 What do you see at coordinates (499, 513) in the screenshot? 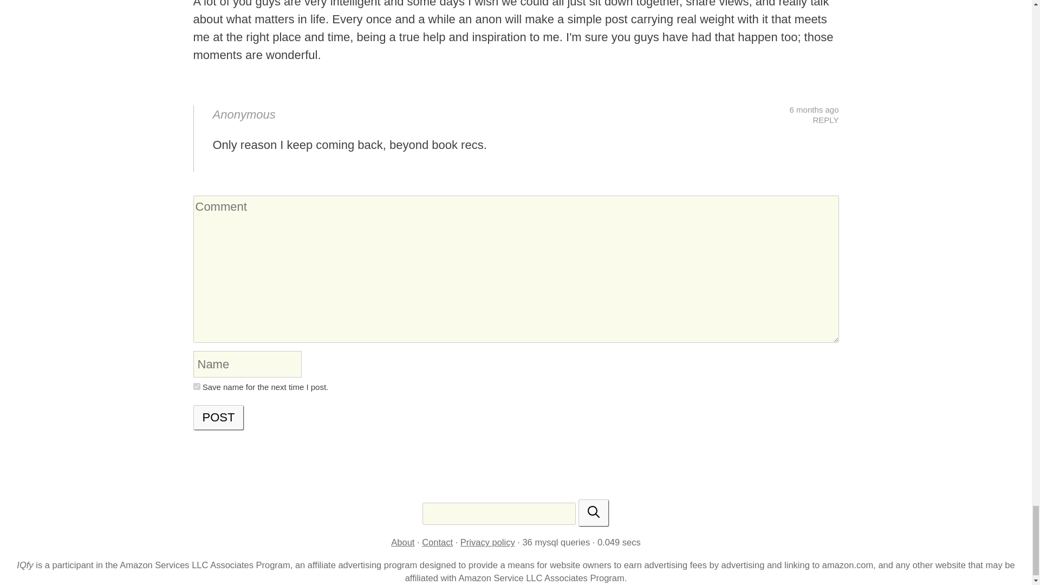
I see `Search for:` at bounding box center [499, 513].